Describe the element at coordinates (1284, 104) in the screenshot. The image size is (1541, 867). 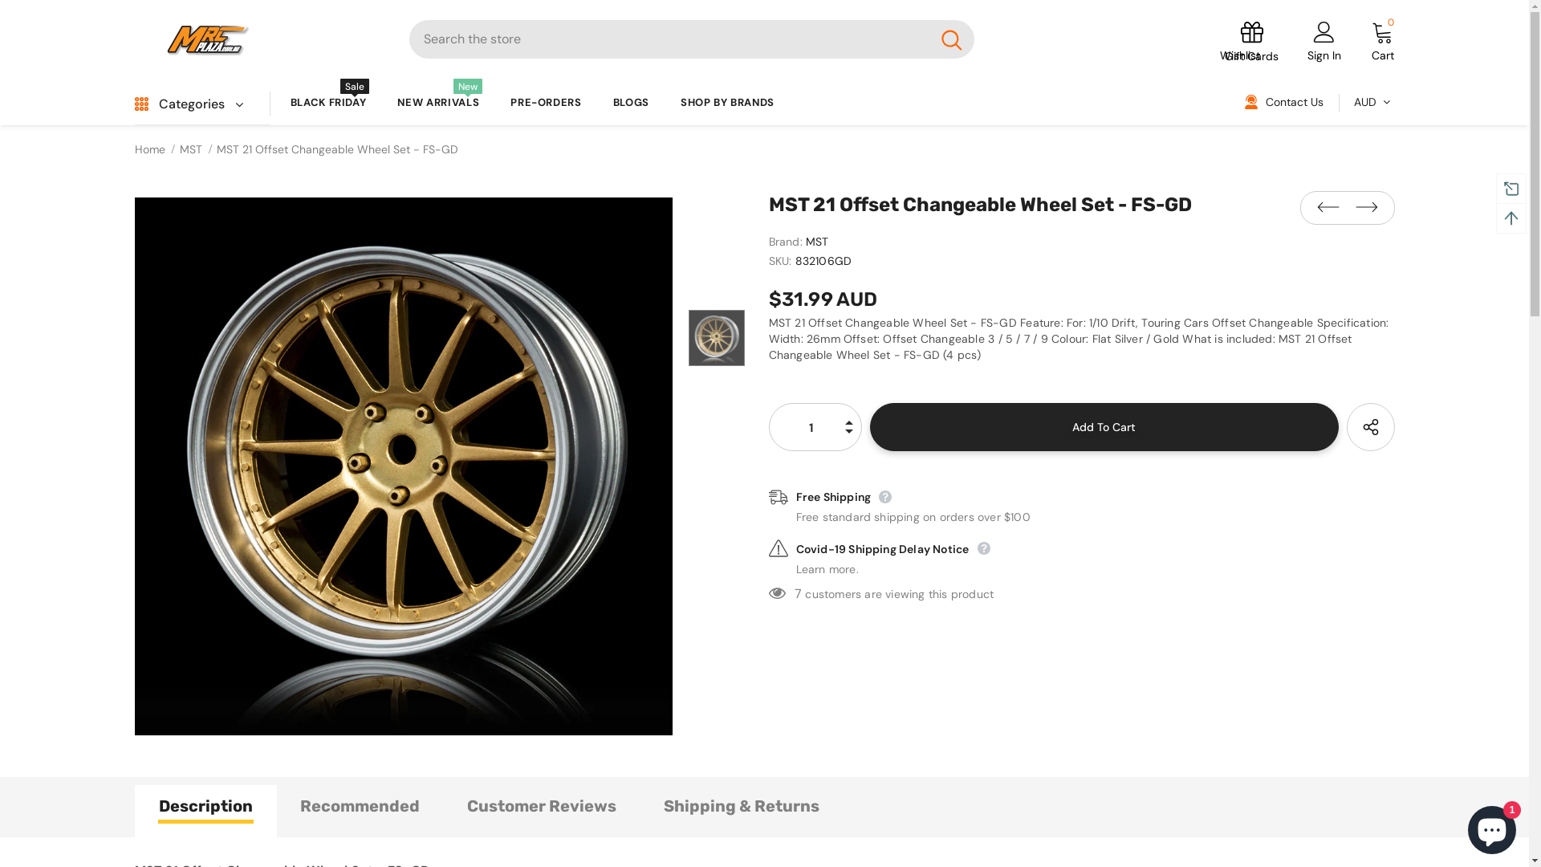
I see `Contact Us` at that location.